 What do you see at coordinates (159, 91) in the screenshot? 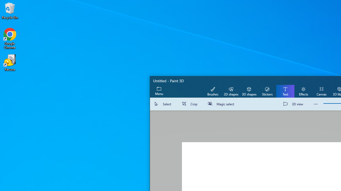
I see `Expand menu` at bounding box center [159, 91].